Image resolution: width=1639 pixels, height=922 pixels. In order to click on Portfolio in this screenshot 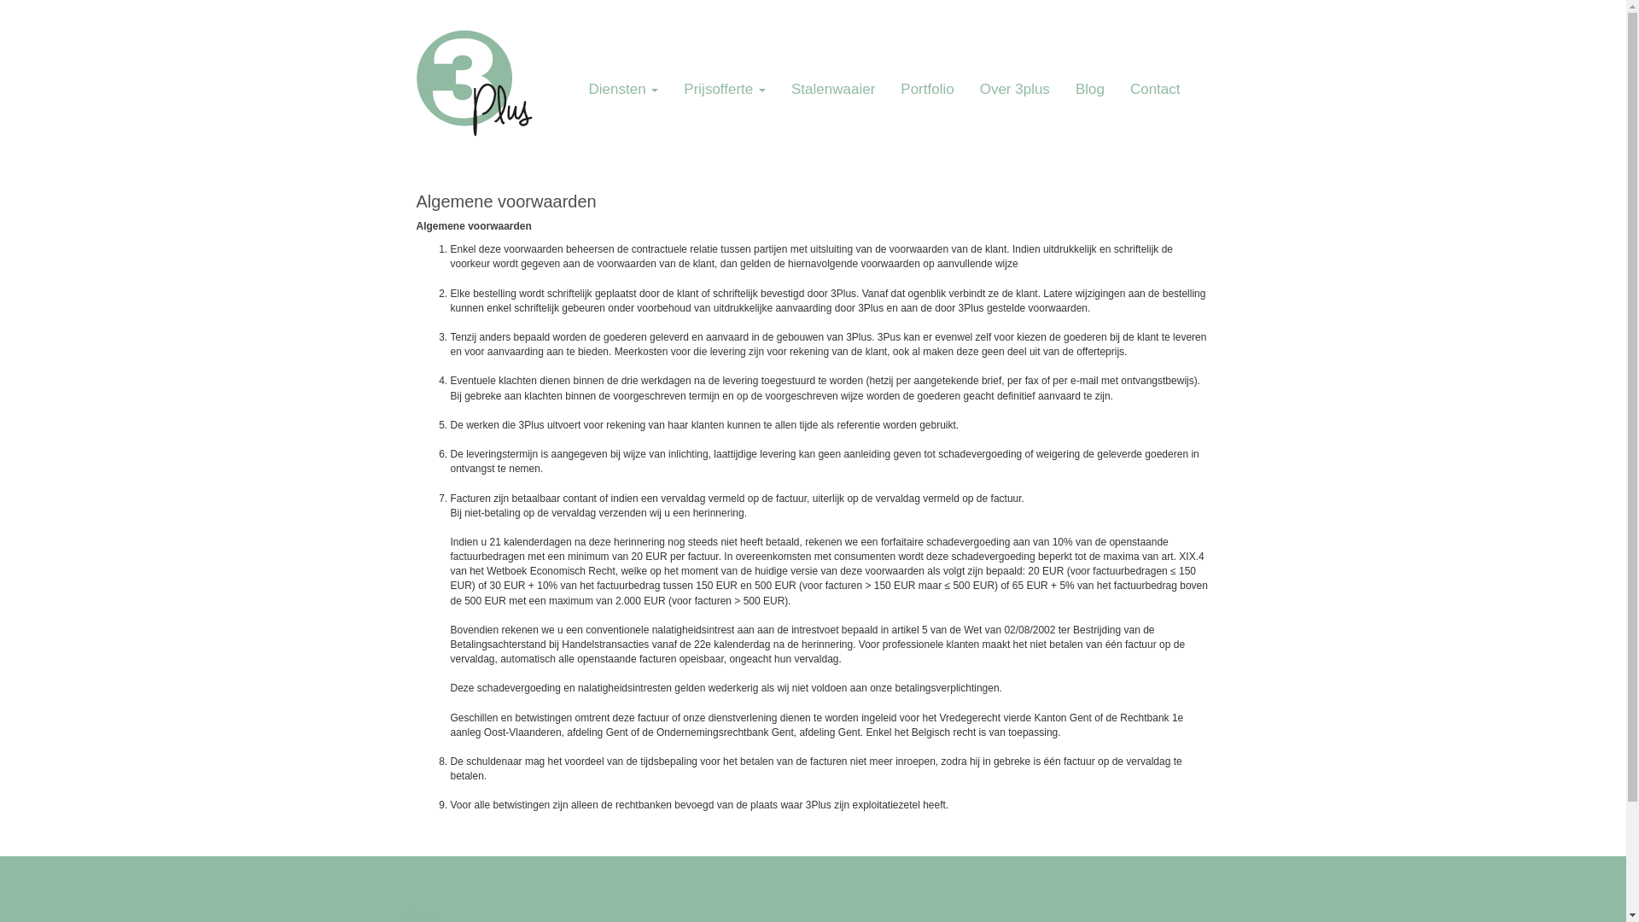, I will do `click(927, 90)`.